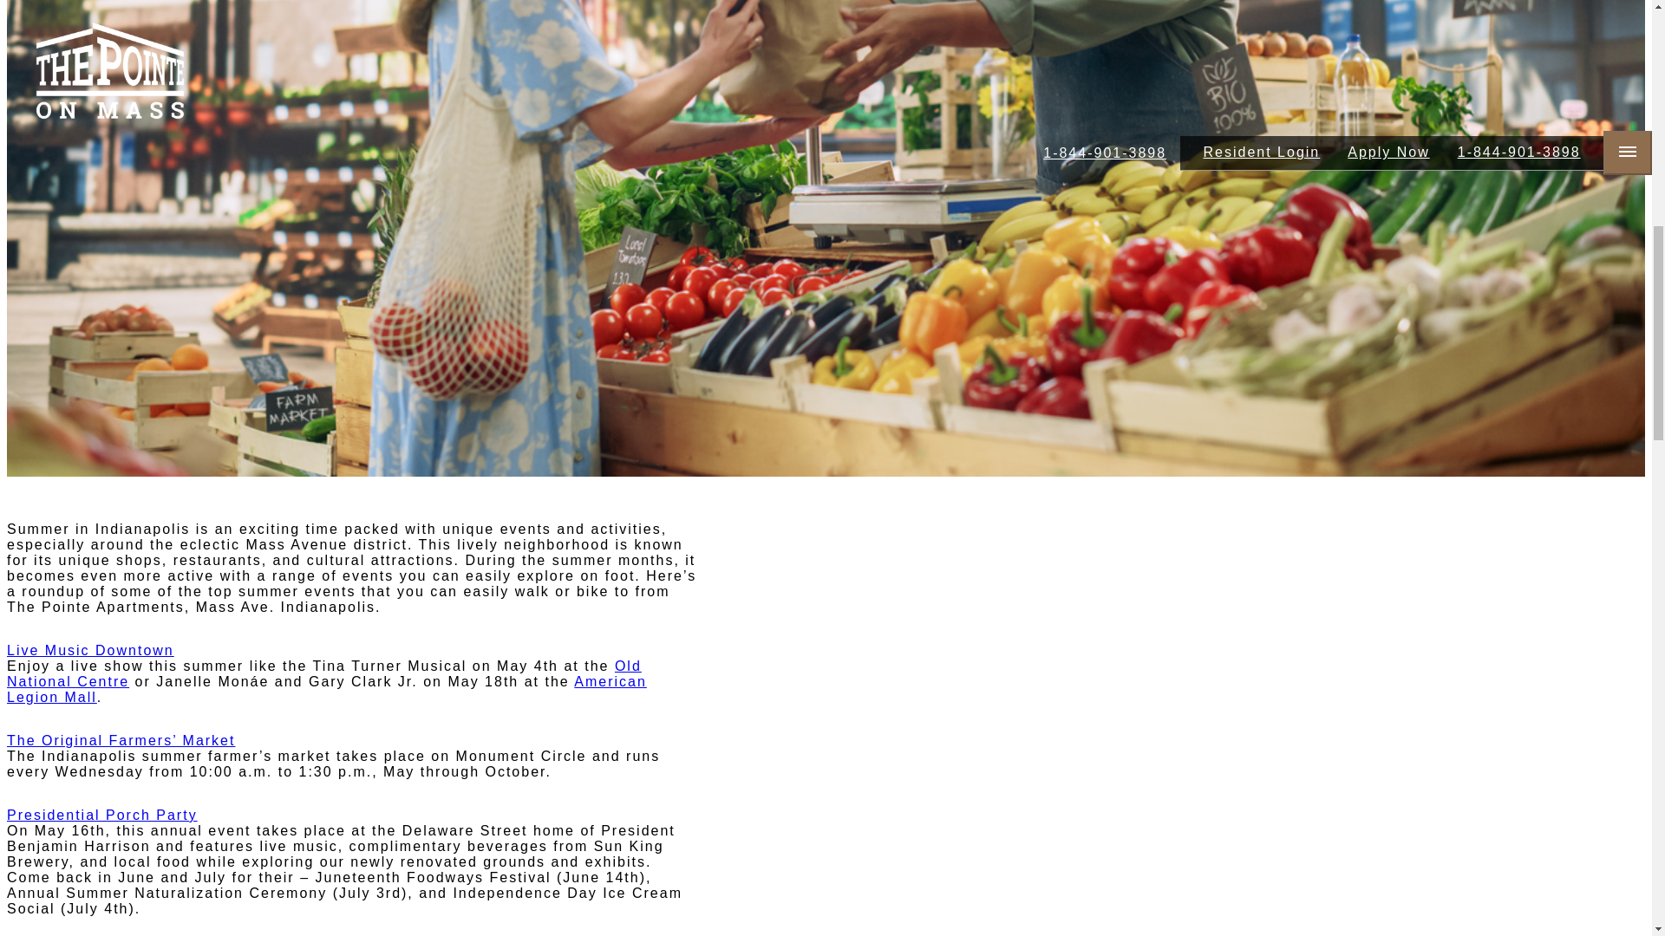  I want to click on Live Music Downtown, so click(90, 650).